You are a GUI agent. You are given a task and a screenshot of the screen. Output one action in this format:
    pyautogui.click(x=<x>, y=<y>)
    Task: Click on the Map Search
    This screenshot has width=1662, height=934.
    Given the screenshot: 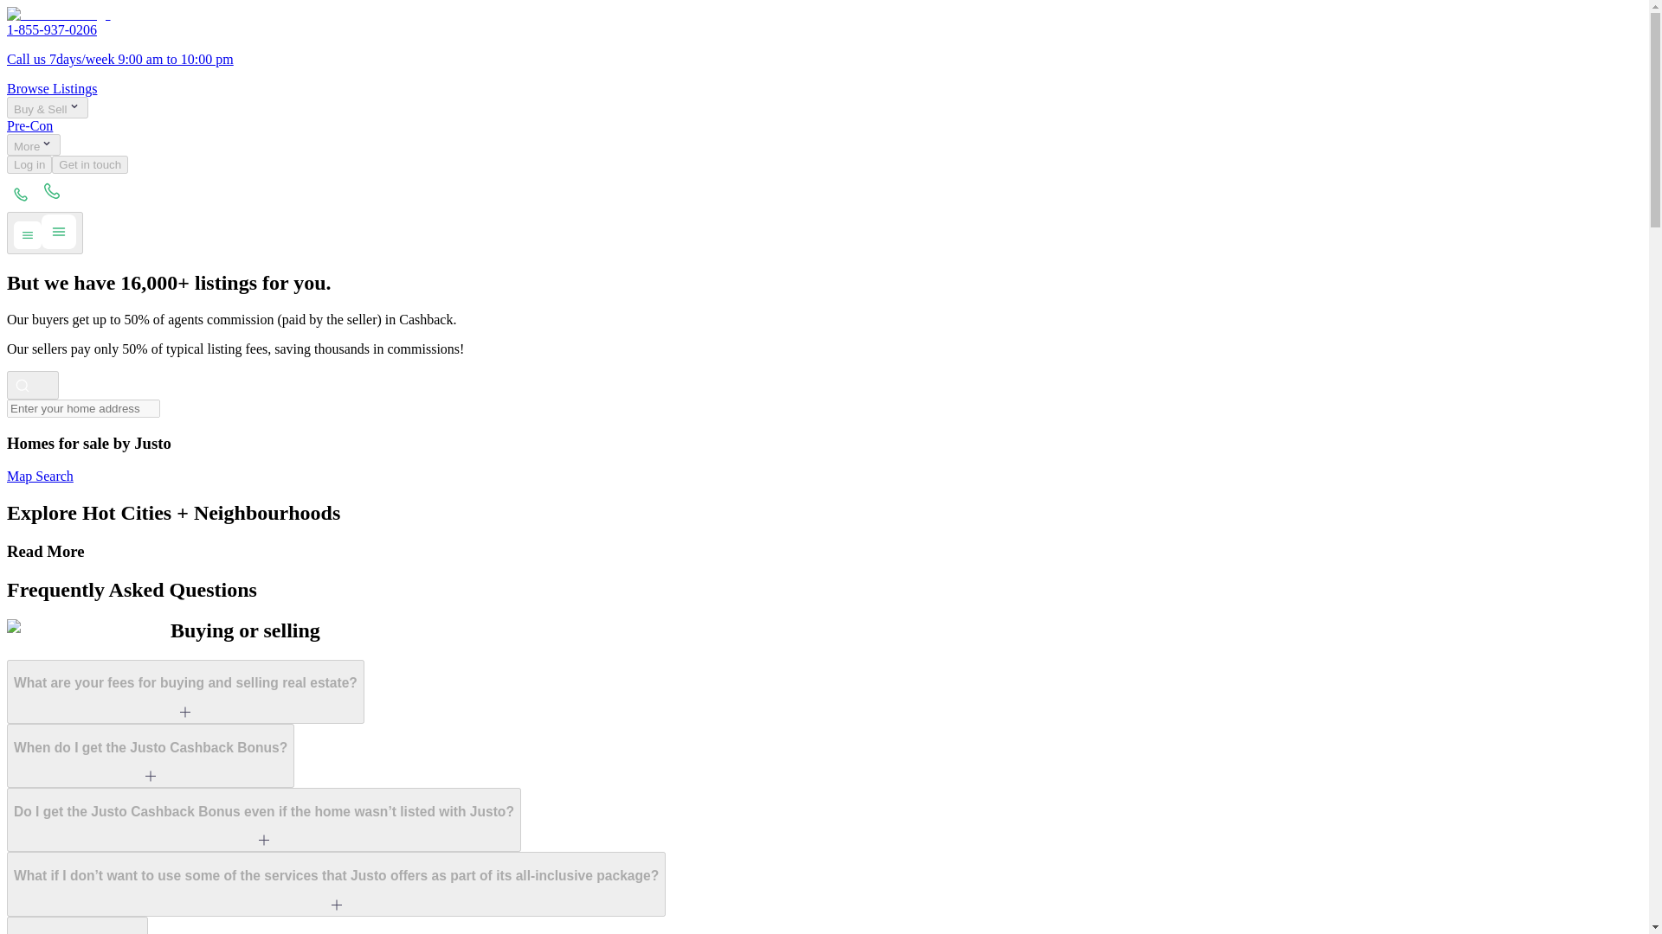 What is the action you would take?
    pyautogui.click(x=40, y=476)
    